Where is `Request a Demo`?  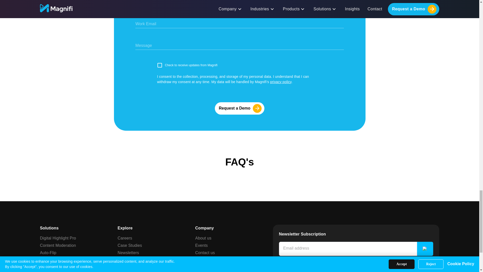 Request a Demo is located at coordinates (239, 108).